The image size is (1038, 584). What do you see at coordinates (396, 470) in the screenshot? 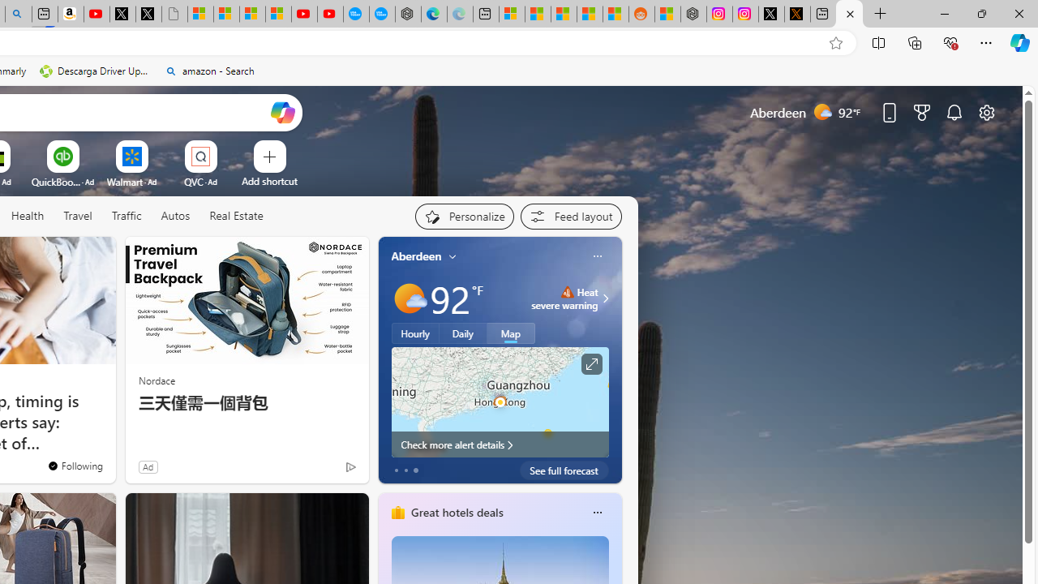
I see `tab-0` at bounding box center [396, 470].